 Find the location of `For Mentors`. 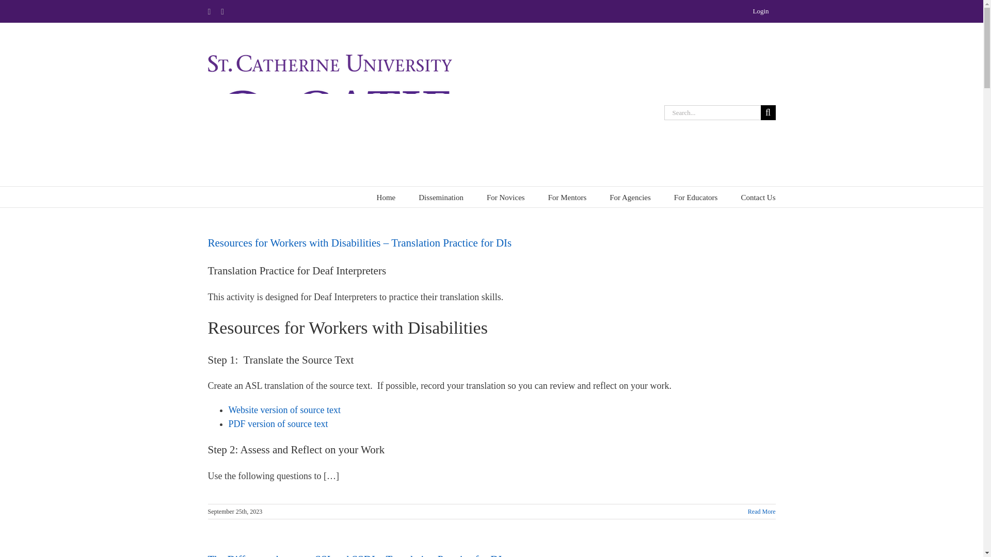

For Mentors is located at coordinates (567, 196).